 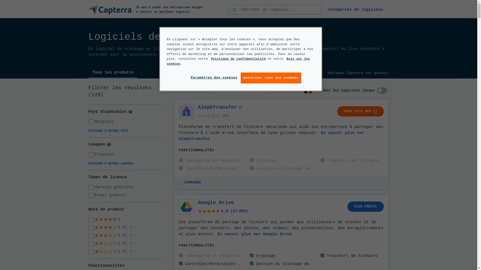 I want to click on COMPARER, so click(x=190, y=182).